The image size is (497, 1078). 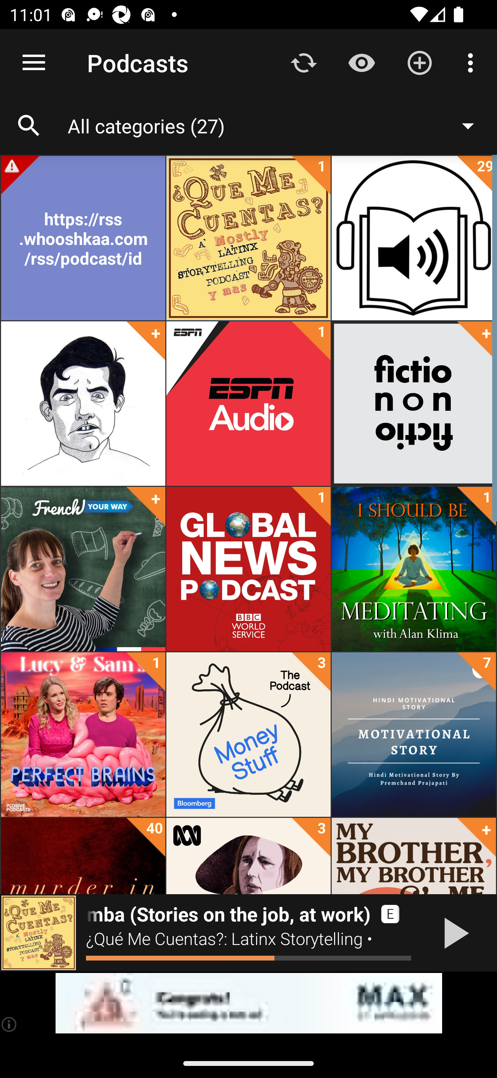 What do you see at coordinates (248, 569) in the screenshot?
I see `Global News Podcast 1` at bounding box center [248, 569].